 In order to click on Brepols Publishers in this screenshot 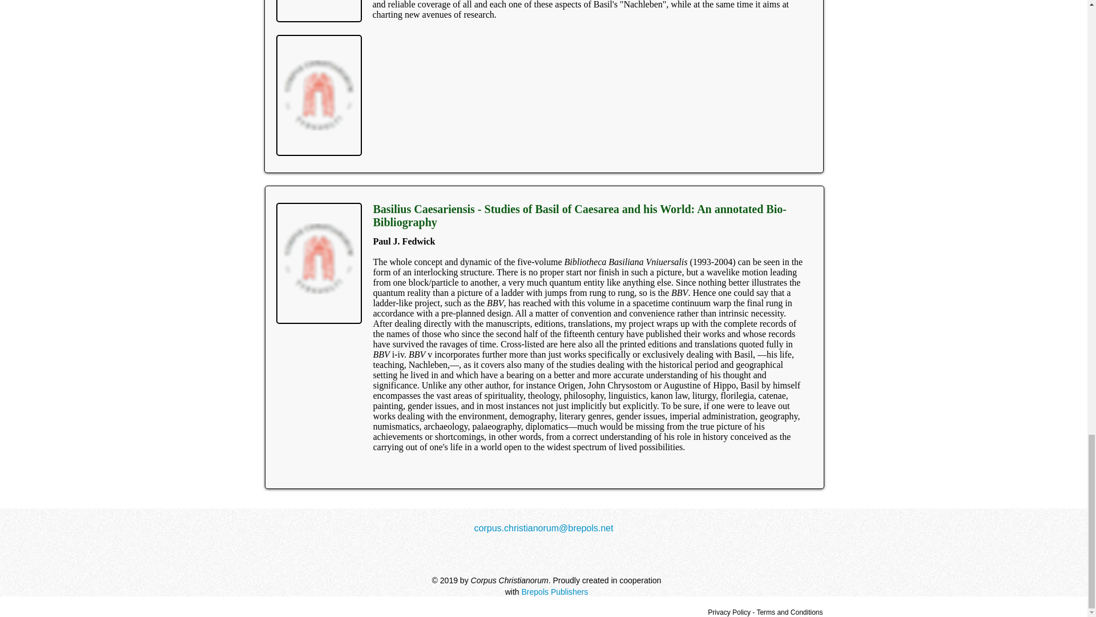, I will do `click(555, 592)`.